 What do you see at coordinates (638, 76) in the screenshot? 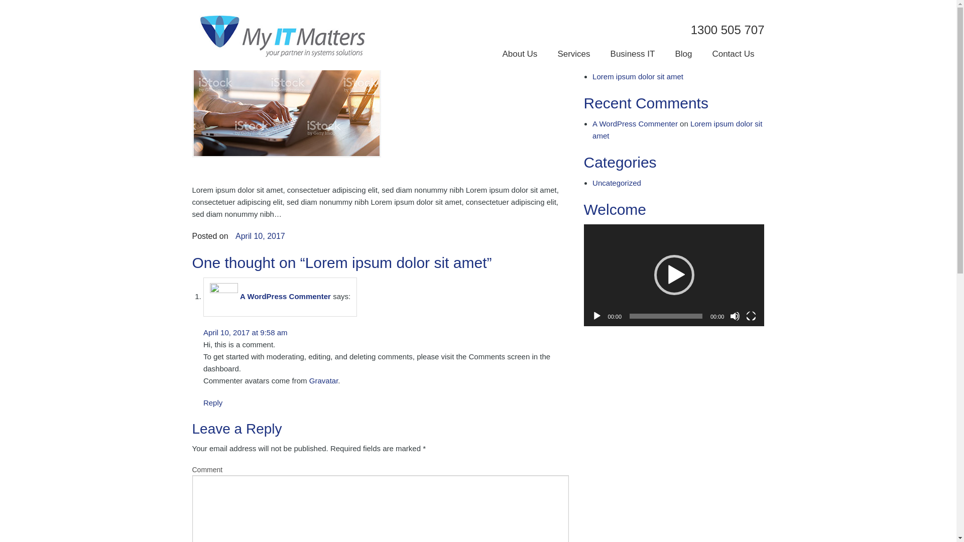
I see `Lorem ipsum dolor sit amet` at bounding box center [638, 76].